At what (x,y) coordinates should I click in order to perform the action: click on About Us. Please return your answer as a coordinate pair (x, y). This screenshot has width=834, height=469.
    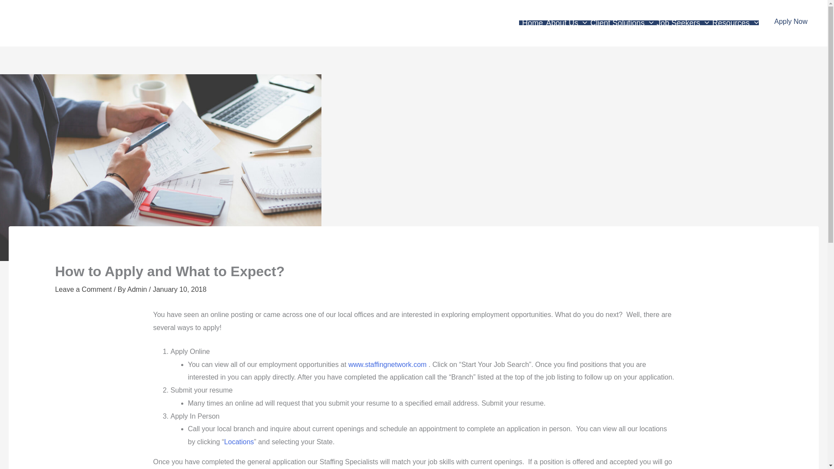
    Looking at the image, I should click on (565, 23).